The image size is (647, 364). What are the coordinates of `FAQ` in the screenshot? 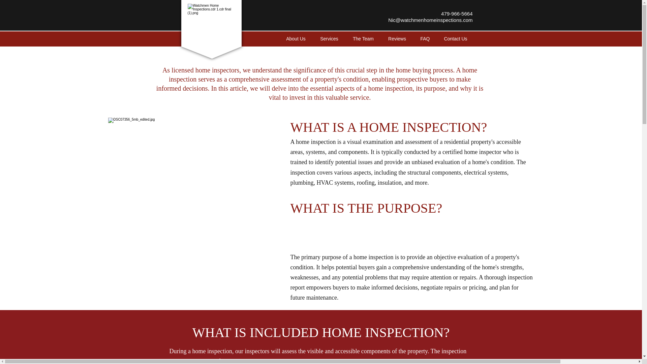 It's located at (425, 38).